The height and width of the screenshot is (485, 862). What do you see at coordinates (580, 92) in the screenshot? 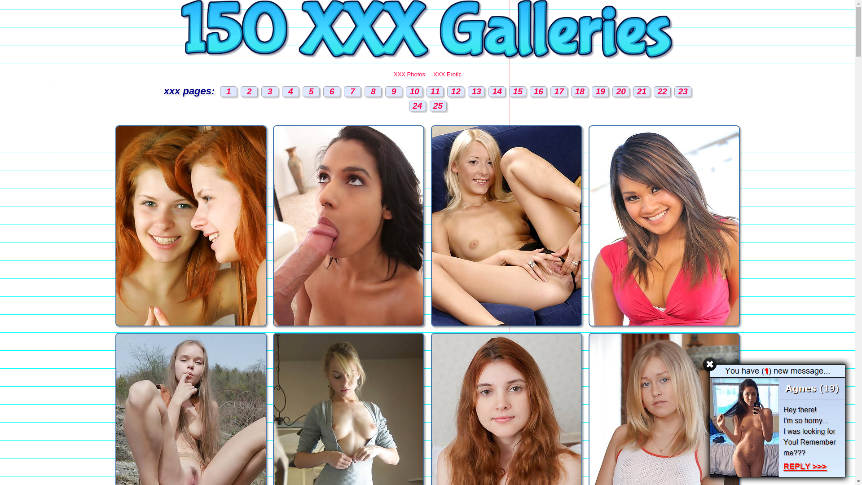
I see `18` at bounding box center [580, 92].